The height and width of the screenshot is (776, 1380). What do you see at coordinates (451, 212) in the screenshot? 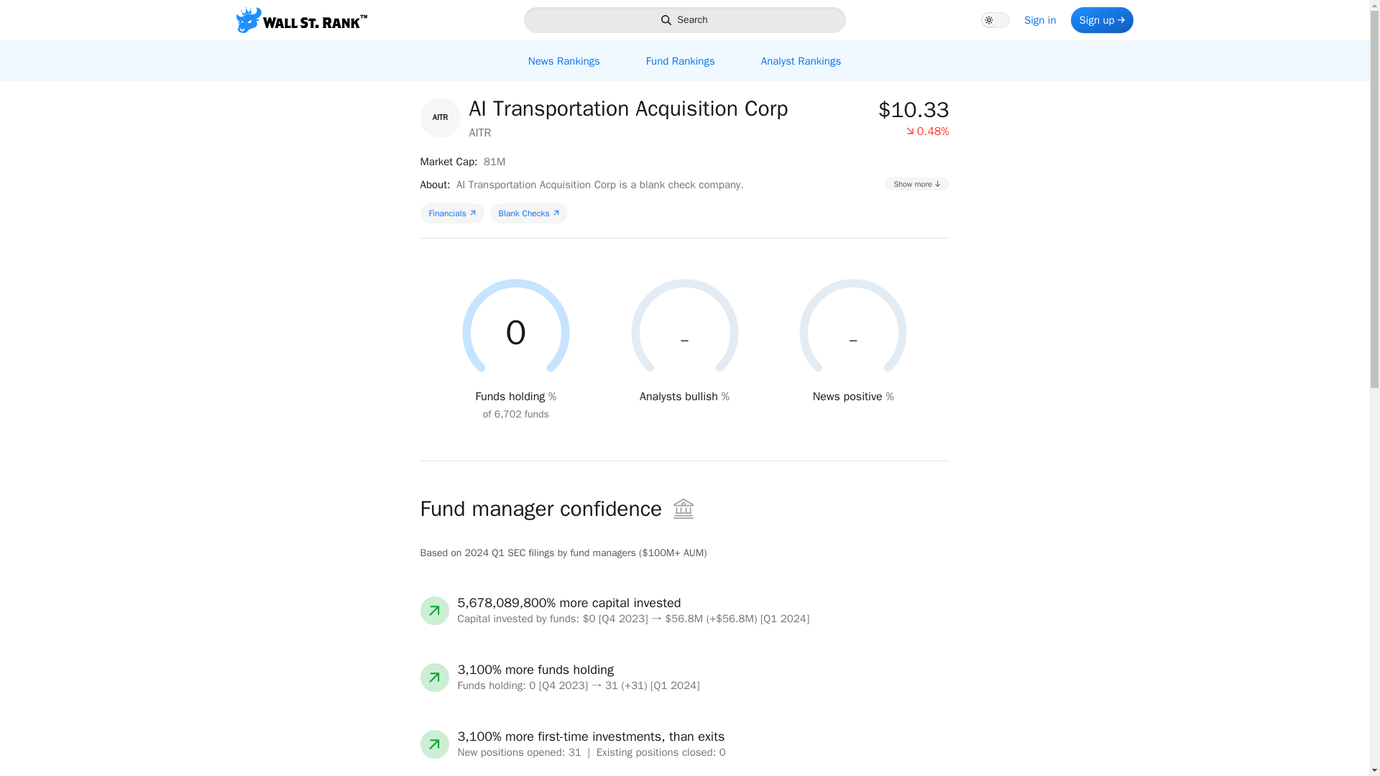
I see `Sign in` at bounding box center [451, 212].